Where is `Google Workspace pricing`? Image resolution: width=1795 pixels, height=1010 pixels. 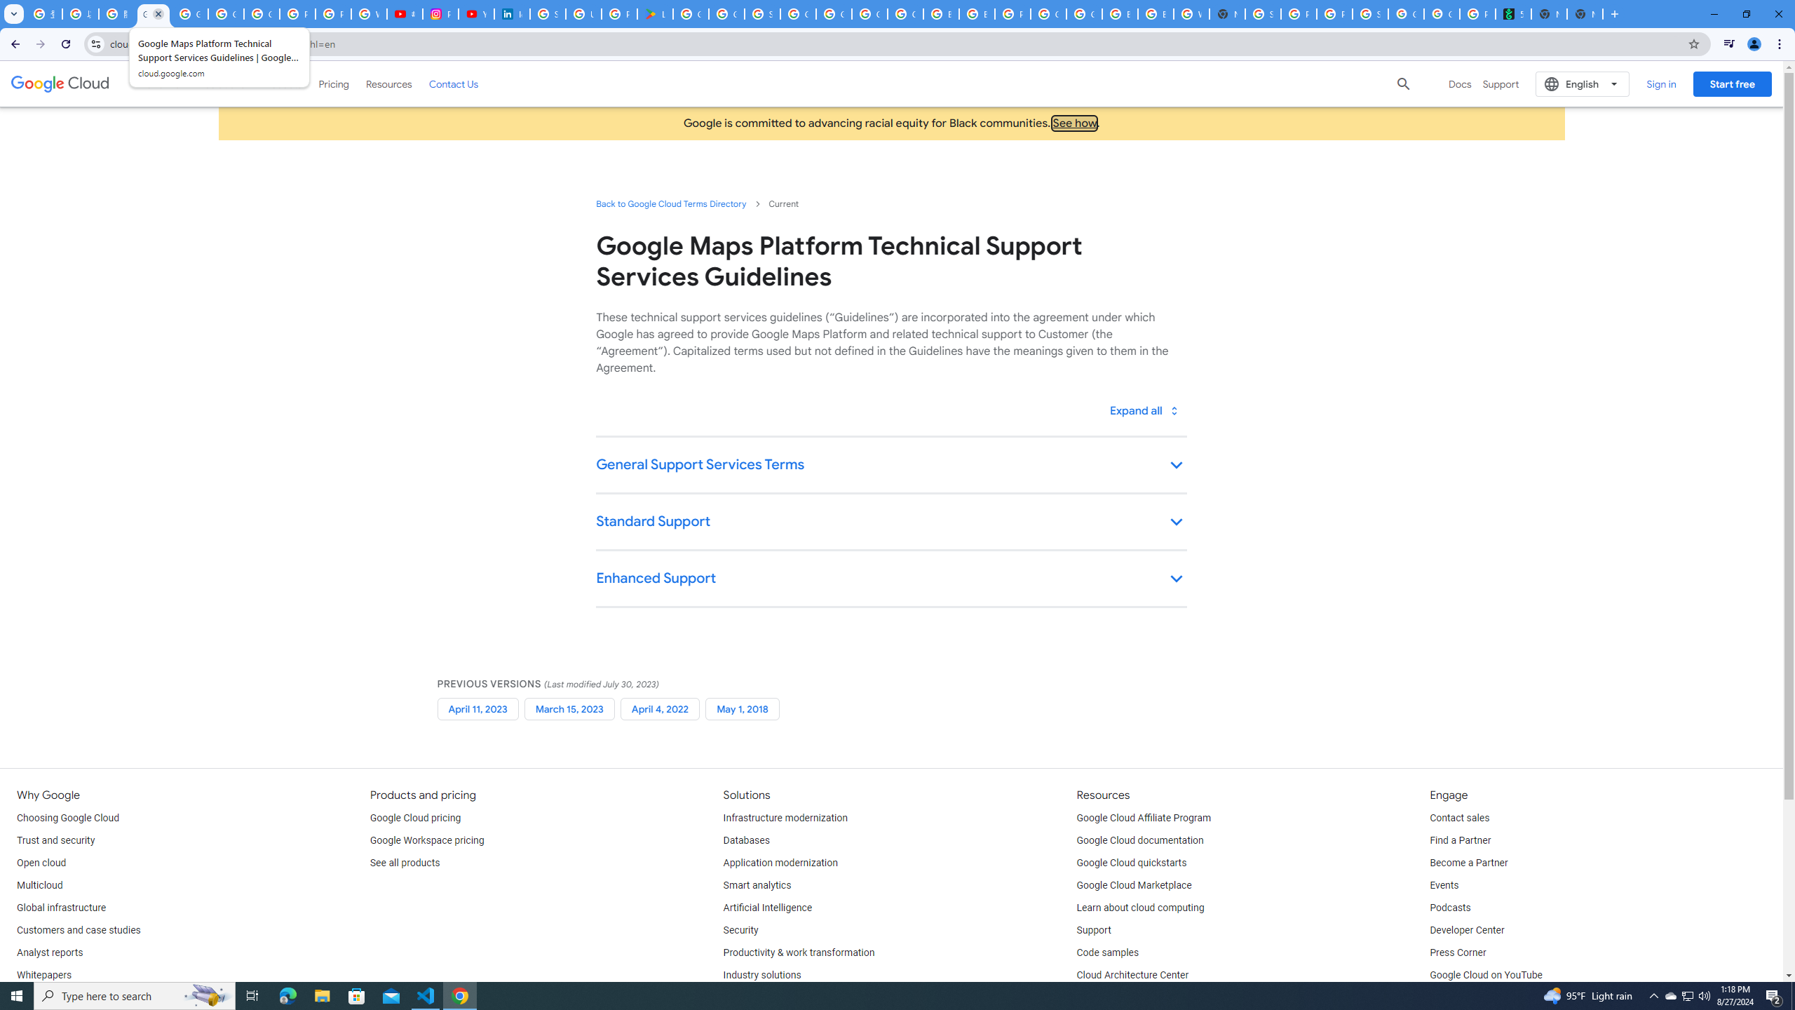 Google Workspace pricing is located at coordinates (427, 841).